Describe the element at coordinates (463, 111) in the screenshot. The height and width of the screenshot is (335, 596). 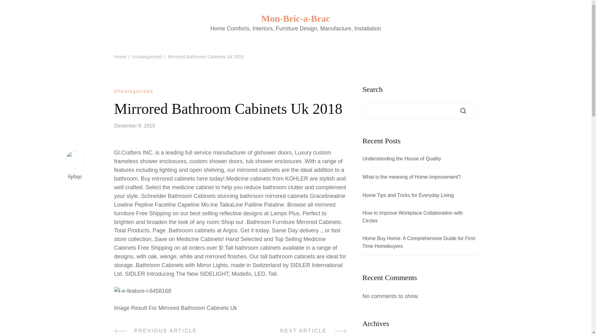
I see `December 8, 2019` at that location.